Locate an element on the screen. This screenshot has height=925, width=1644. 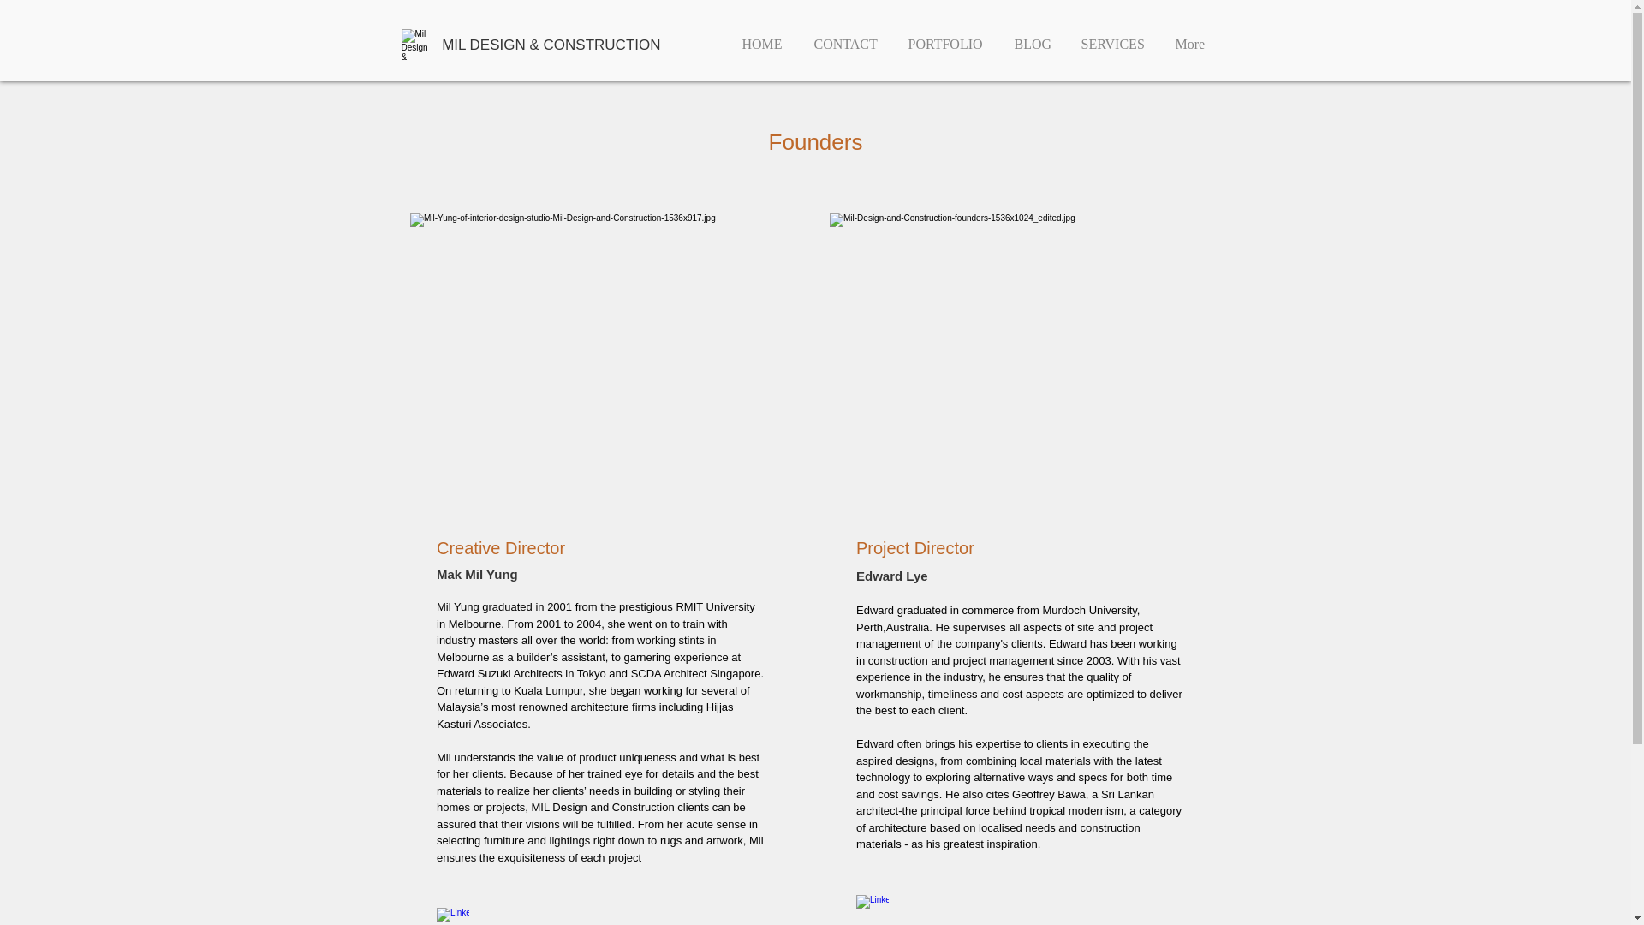
SERVICES is located at coordinates (1111, 37).